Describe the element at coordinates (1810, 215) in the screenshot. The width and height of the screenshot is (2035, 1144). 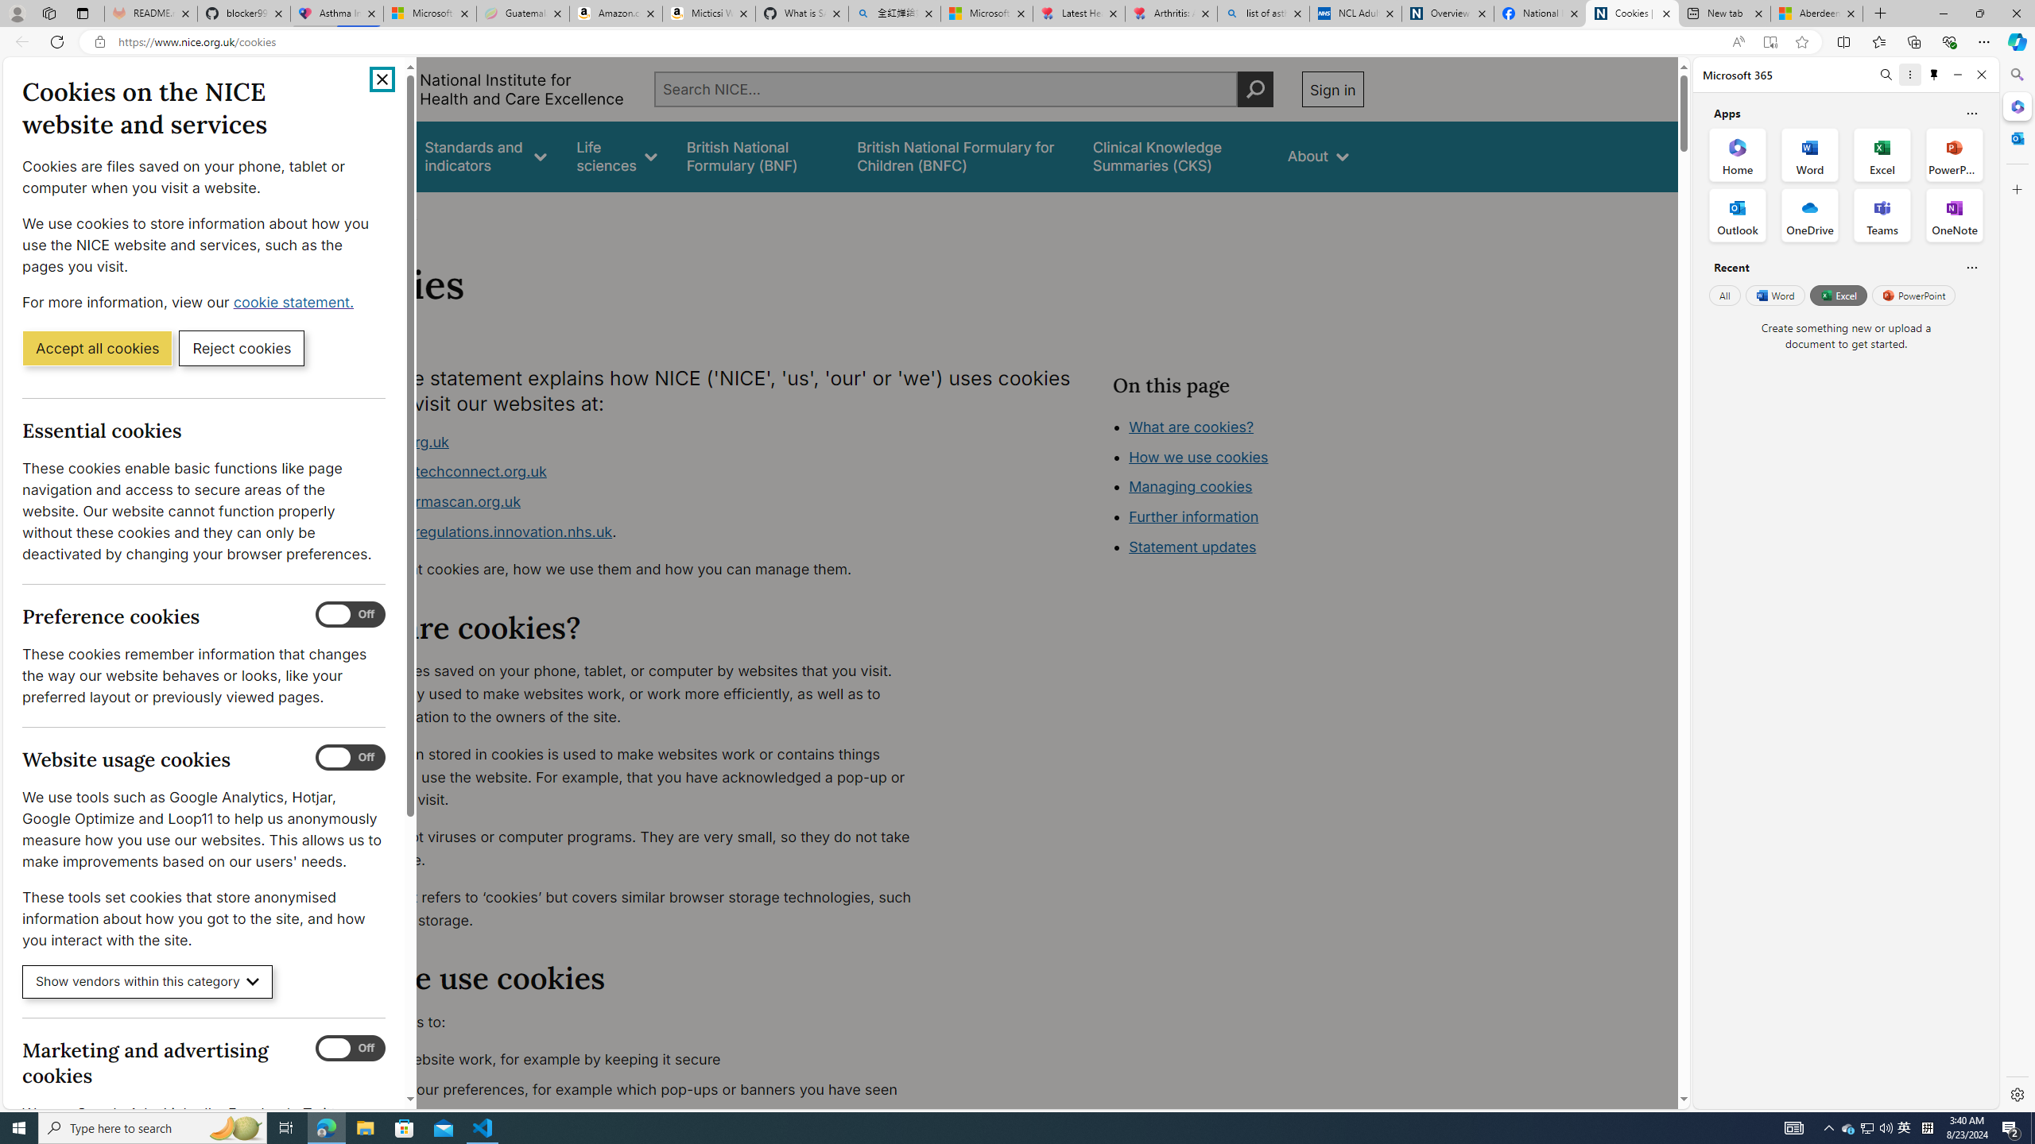
I see `OneDrive Office App` at that location.